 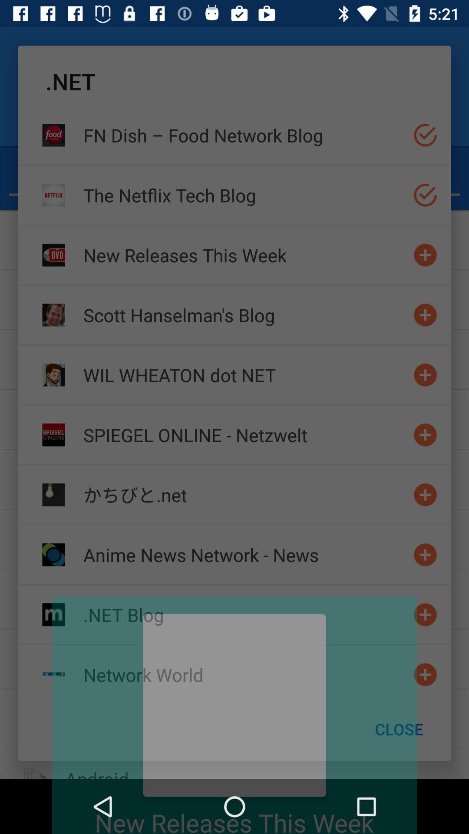 I want to click on turn off the icon above the the netflix tech item, so click(x=244, y=135).